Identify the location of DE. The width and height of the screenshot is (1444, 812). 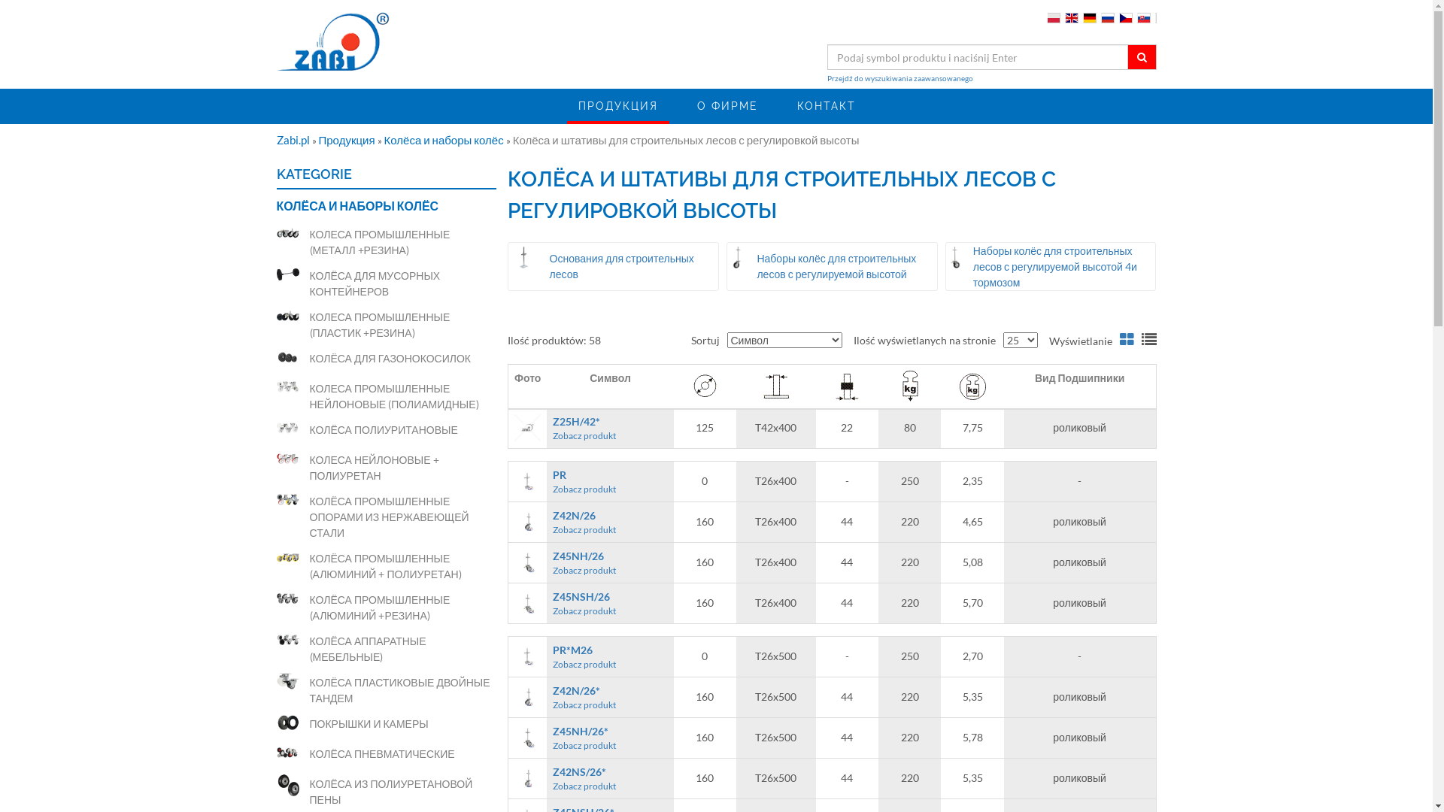
(1089, 18).